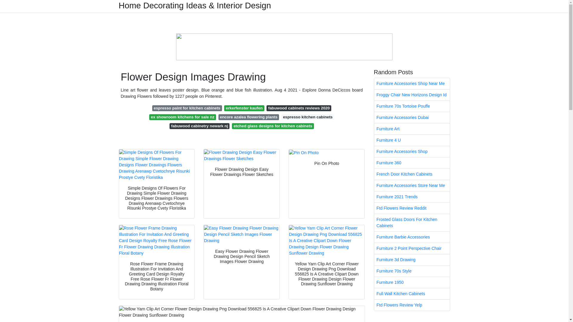 This screenshot has width=573, height=322. What do you see at coordinates (244, 108) in the screenshot?
I see `erkerfenster kaufen` at bounding box center [244, 108].